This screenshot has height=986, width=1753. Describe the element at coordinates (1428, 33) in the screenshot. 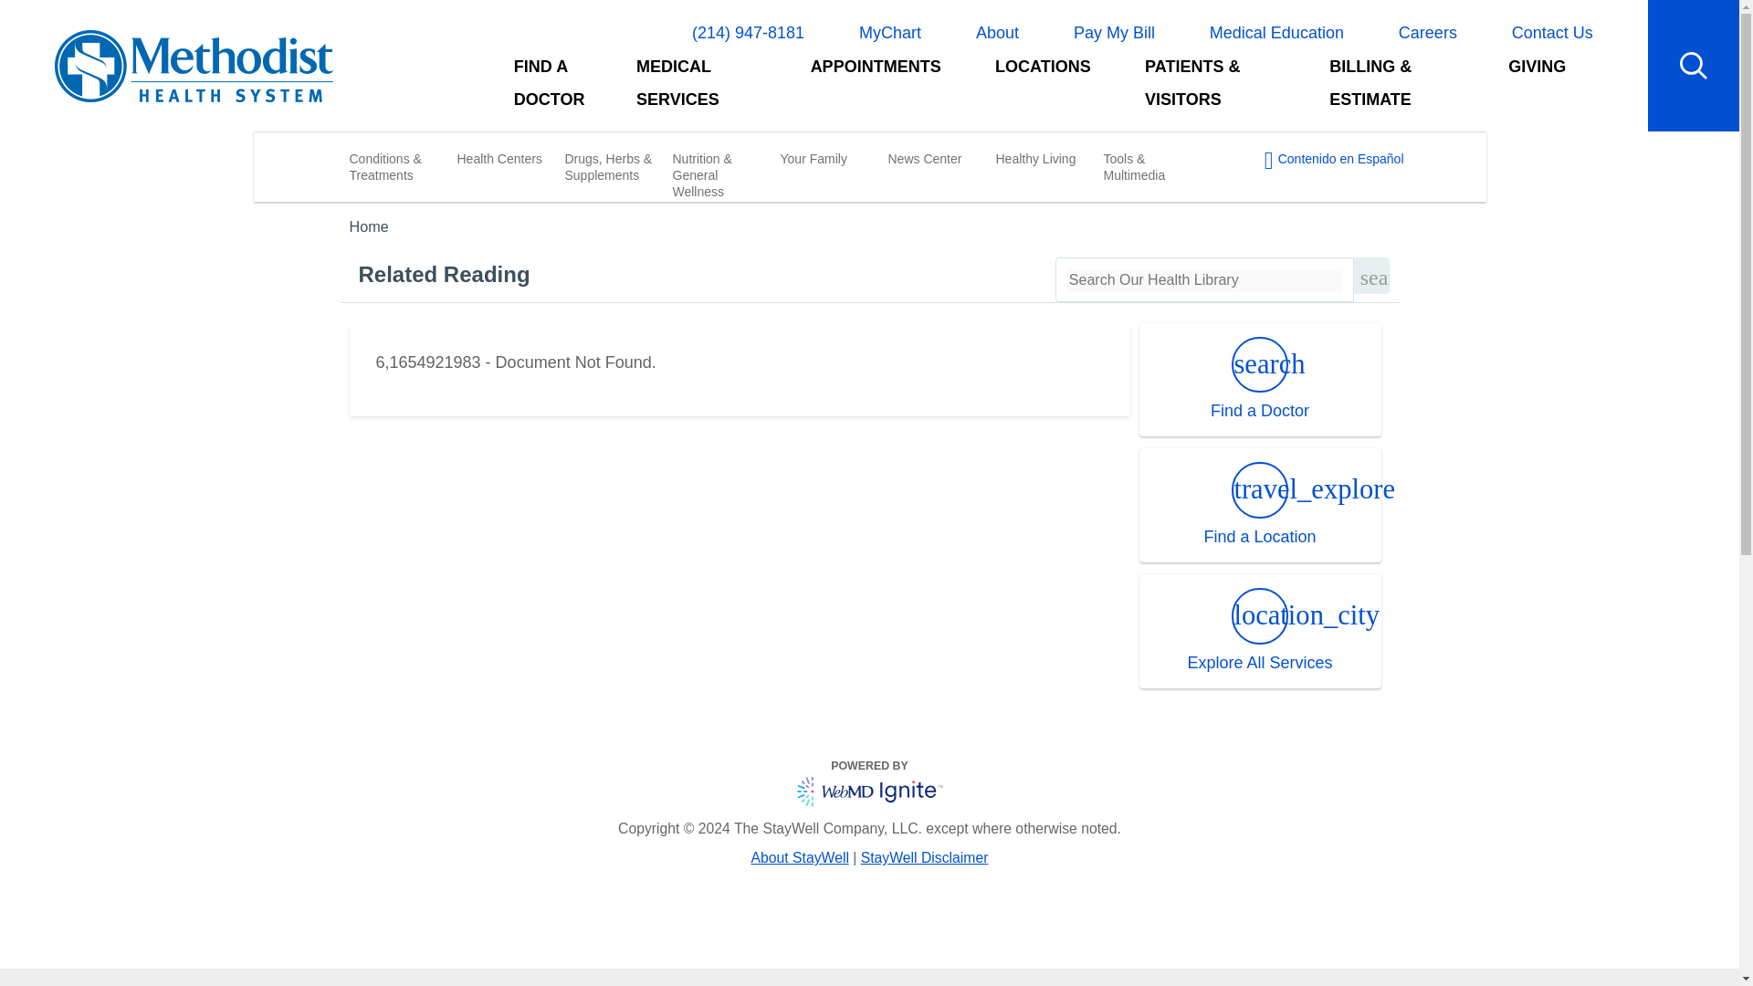

I see `Careers` at that location.